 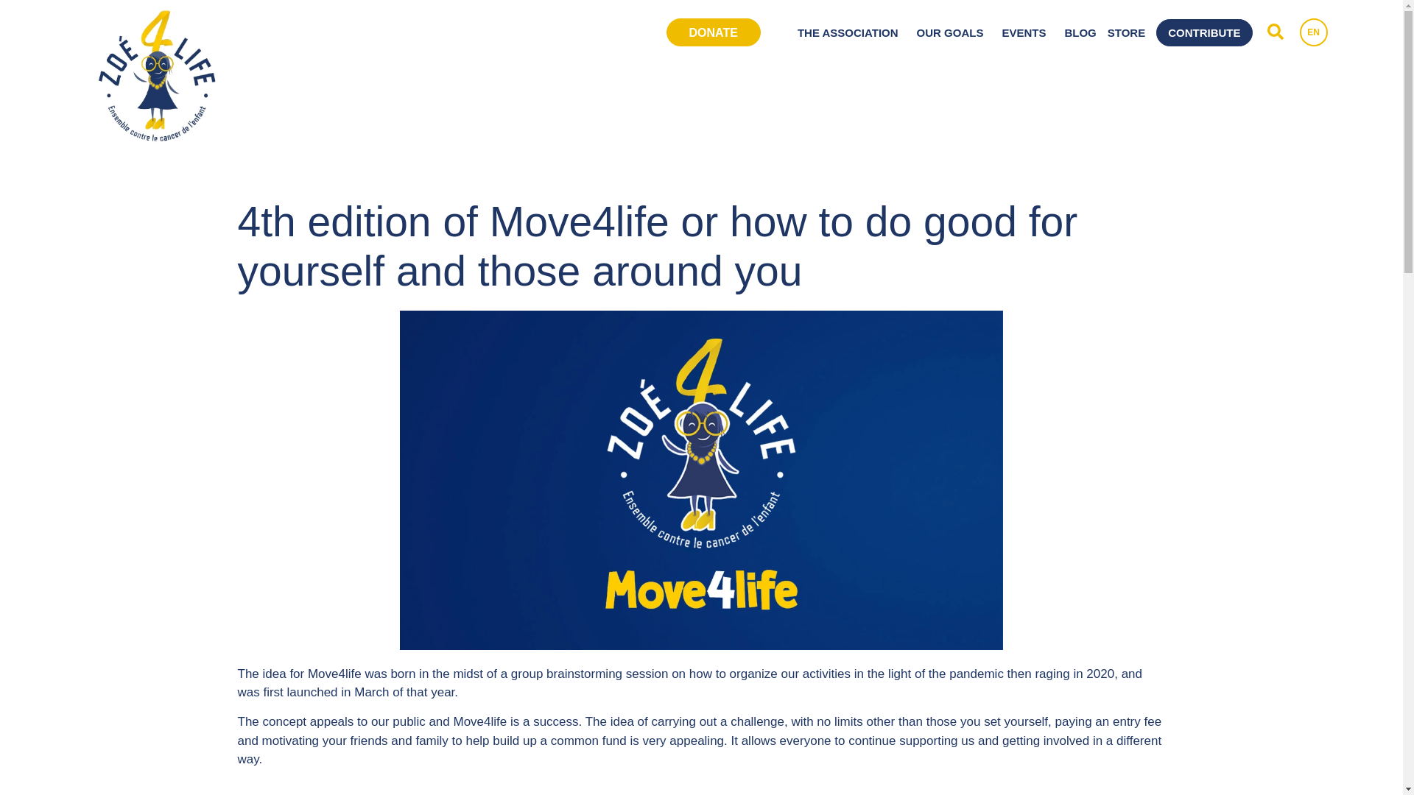 What do you see at coordinates (1203, 32) in the screenshot?
I see `CONTRIBUTE` at bounding box center [1203, 32].